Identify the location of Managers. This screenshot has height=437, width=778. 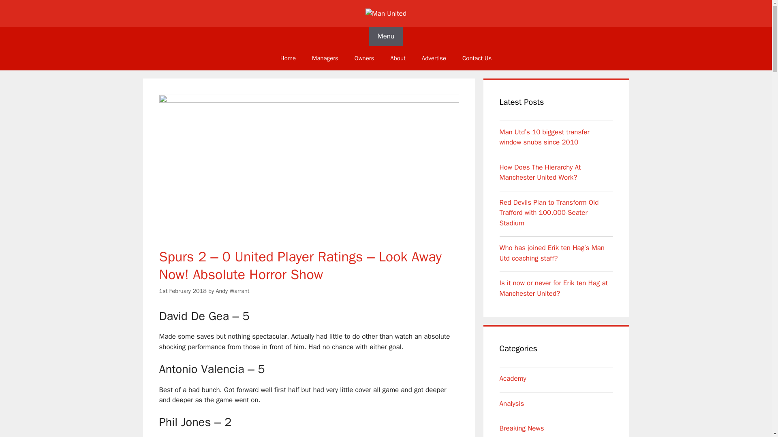
(325, 58).